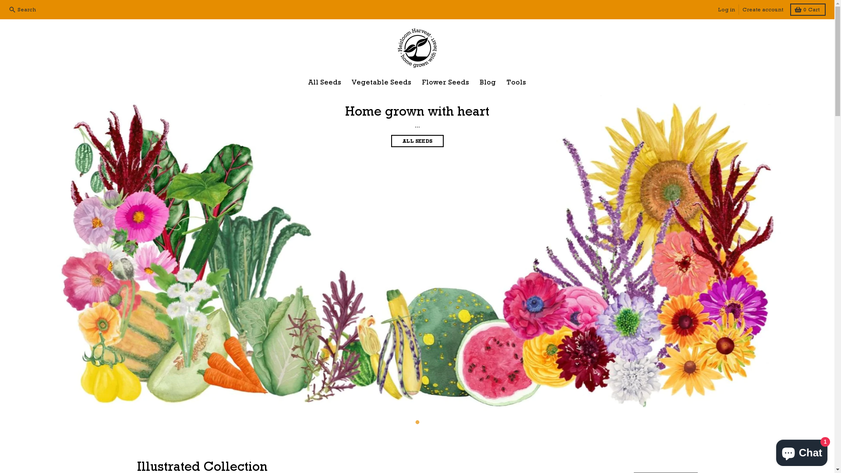 The width and height of the screenshot is (841, 473). I want to click on Shopify online store chat, so click(802, 451).